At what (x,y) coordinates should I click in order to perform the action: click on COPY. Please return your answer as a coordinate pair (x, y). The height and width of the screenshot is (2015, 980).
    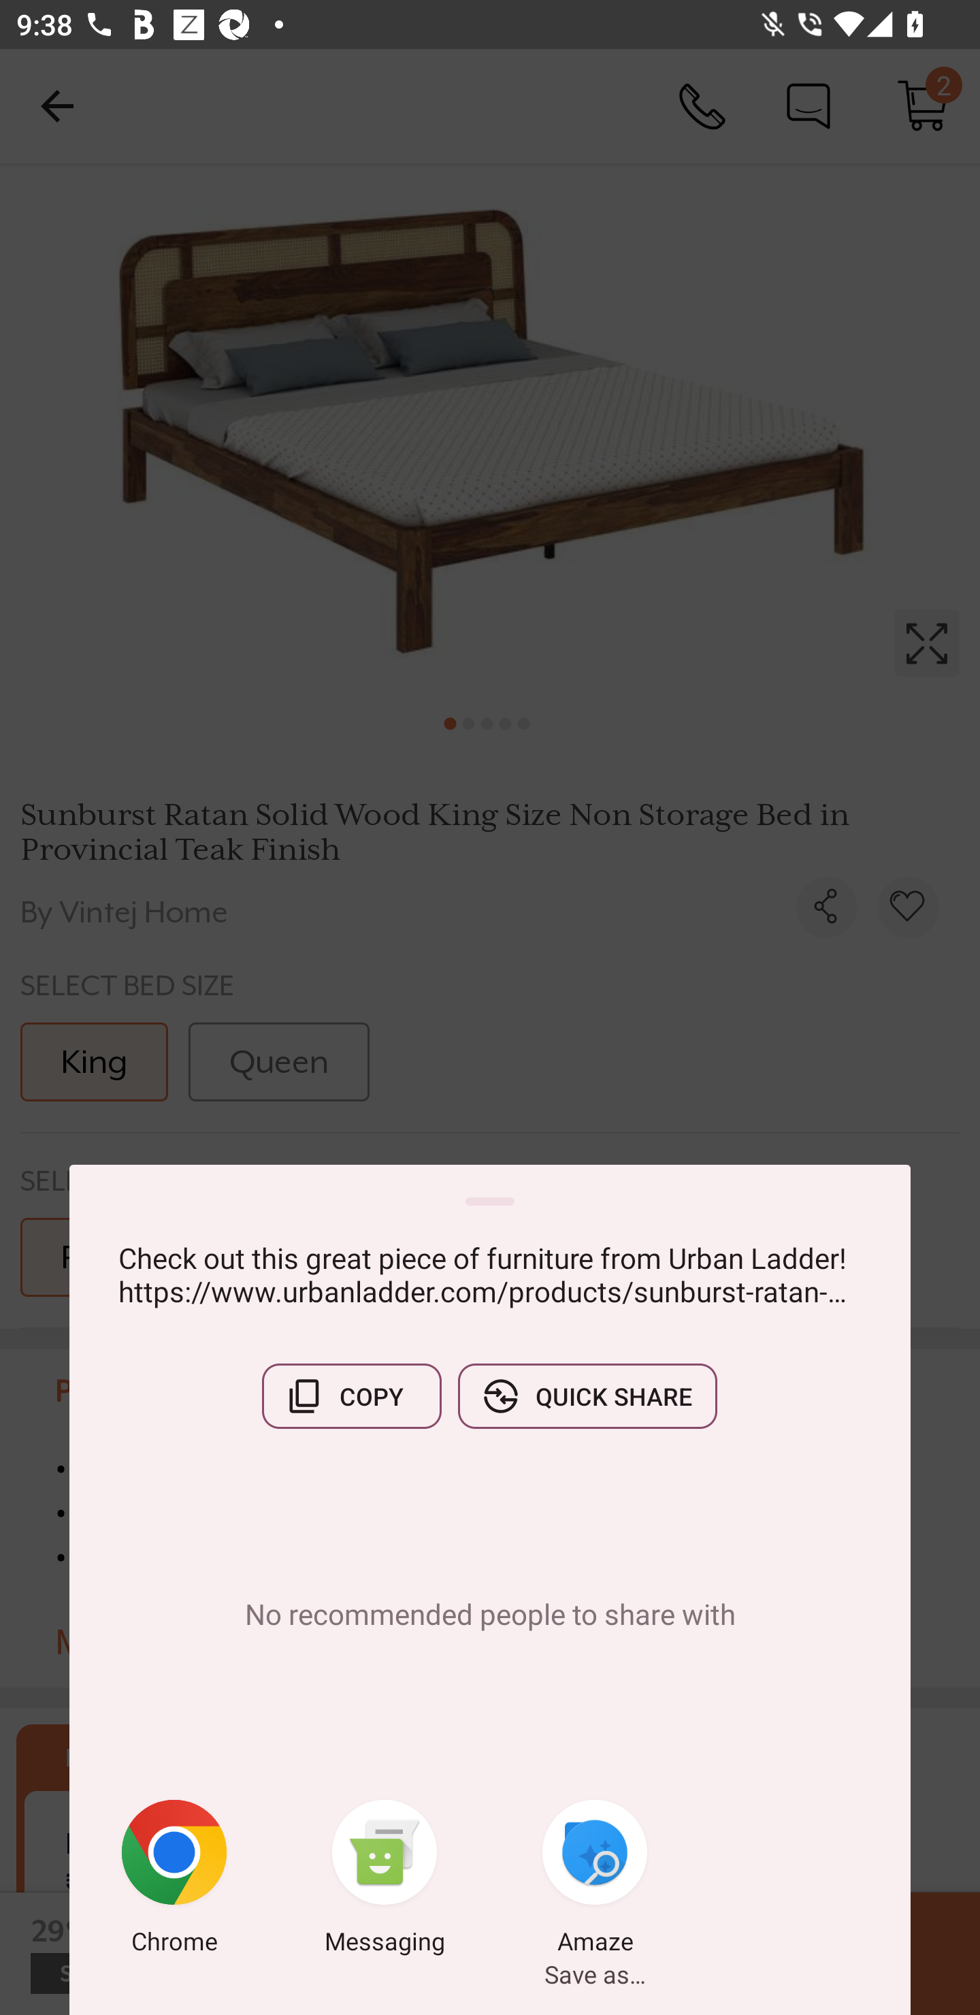
    Looking at the image, I should click on (351, 1396).